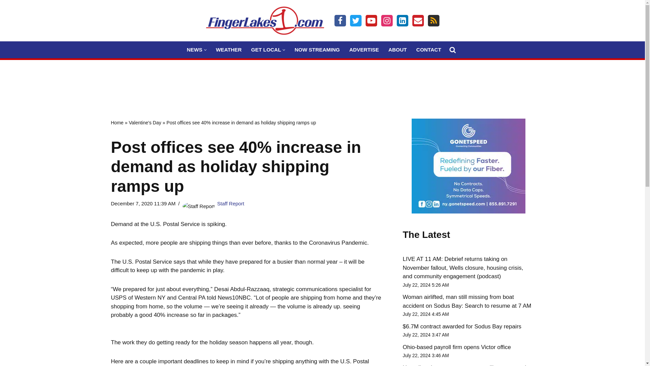 Image resolution: width=650 pixels, height=366 pixels. What do you see at coordinates (229, 49) in the screenshot?
I see `WEATHER` at bounding box center [229, 49].